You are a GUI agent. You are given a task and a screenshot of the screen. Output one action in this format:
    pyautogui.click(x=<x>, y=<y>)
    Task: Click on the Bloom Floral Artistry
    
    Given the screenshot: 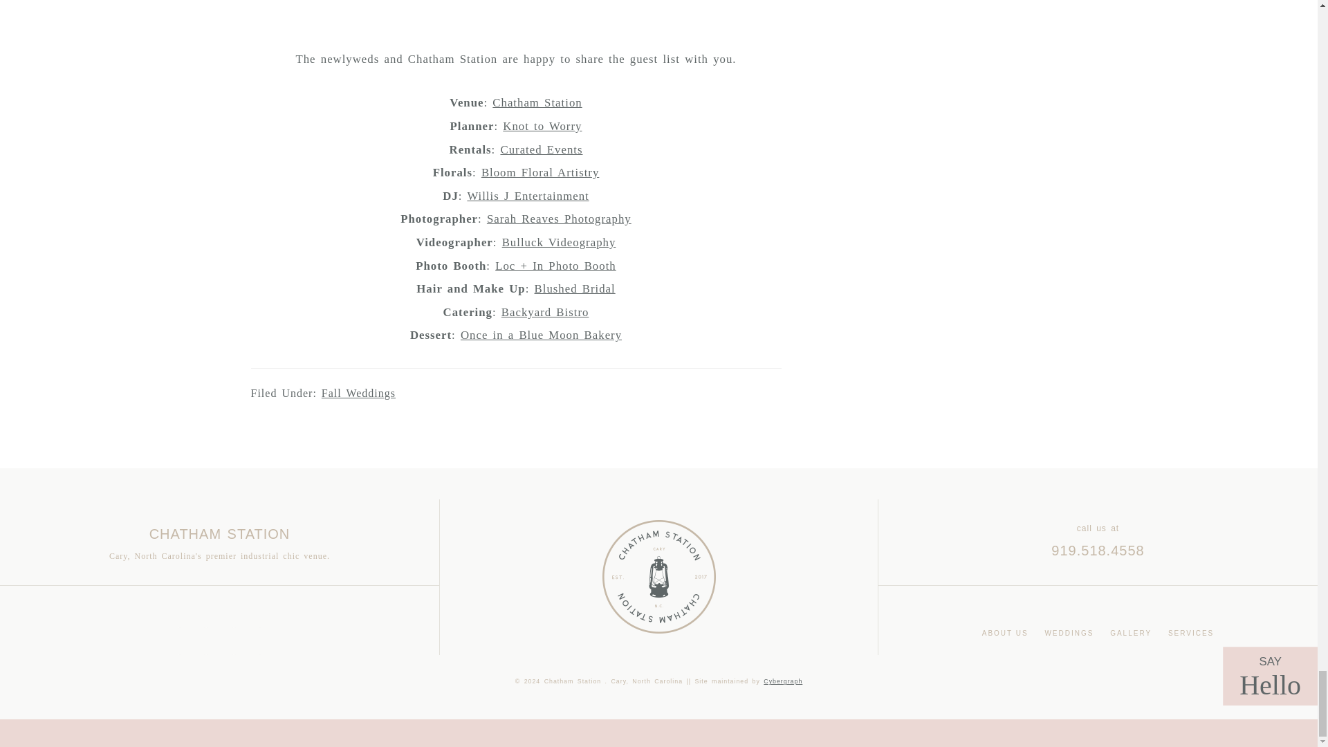 What is the action you would take?
    pyautogui.click(x=539, y=172)
    